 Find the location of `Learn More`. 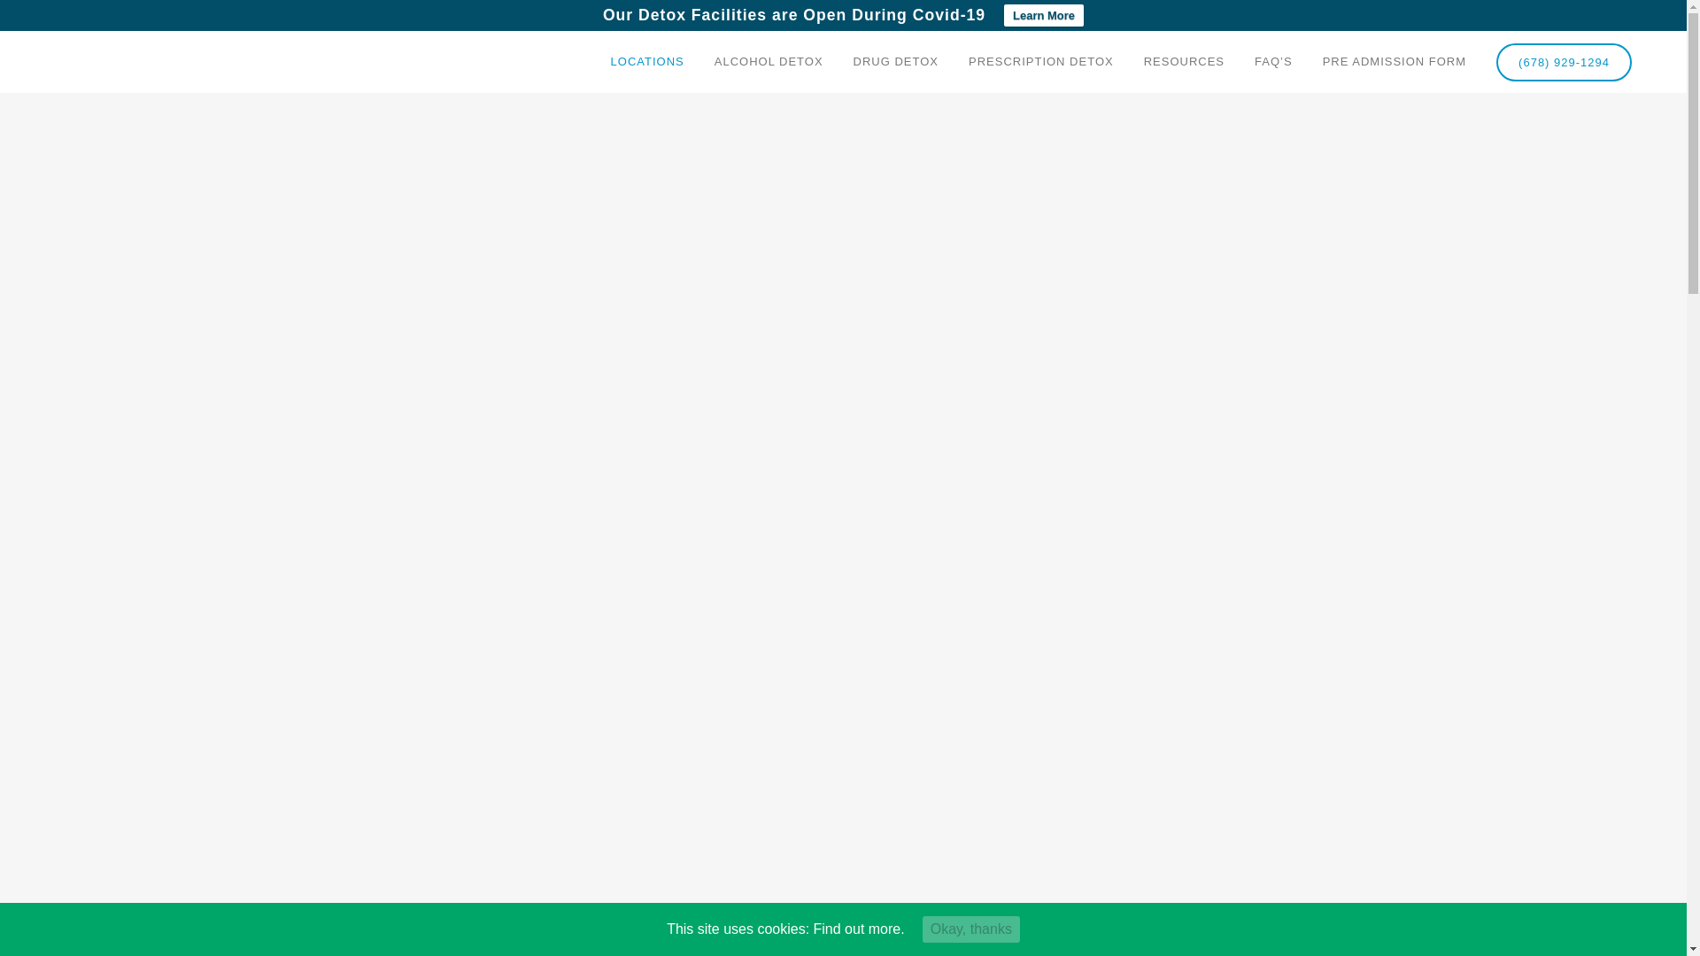

Learn More is located at coordinates (1044, 16).